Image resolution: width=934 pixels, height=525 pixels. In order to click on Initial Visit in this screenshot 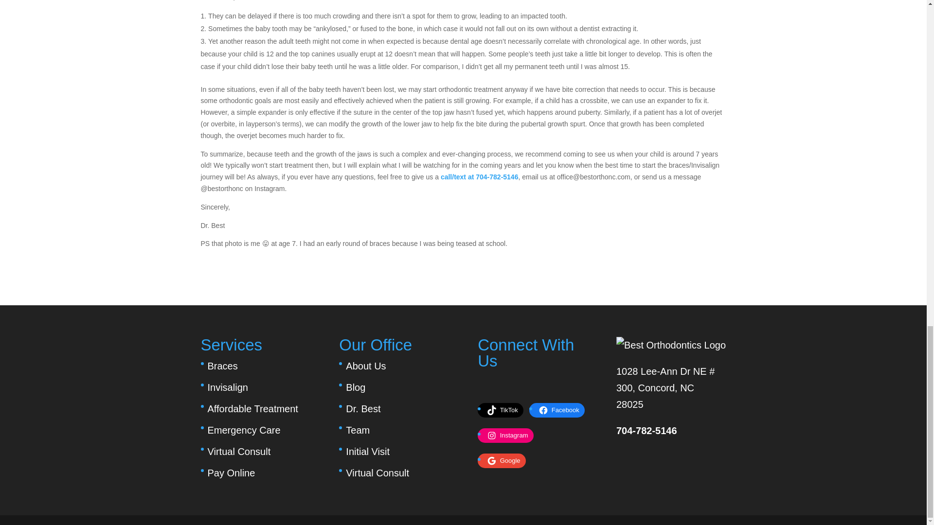, I will do `click(367, 451)`.